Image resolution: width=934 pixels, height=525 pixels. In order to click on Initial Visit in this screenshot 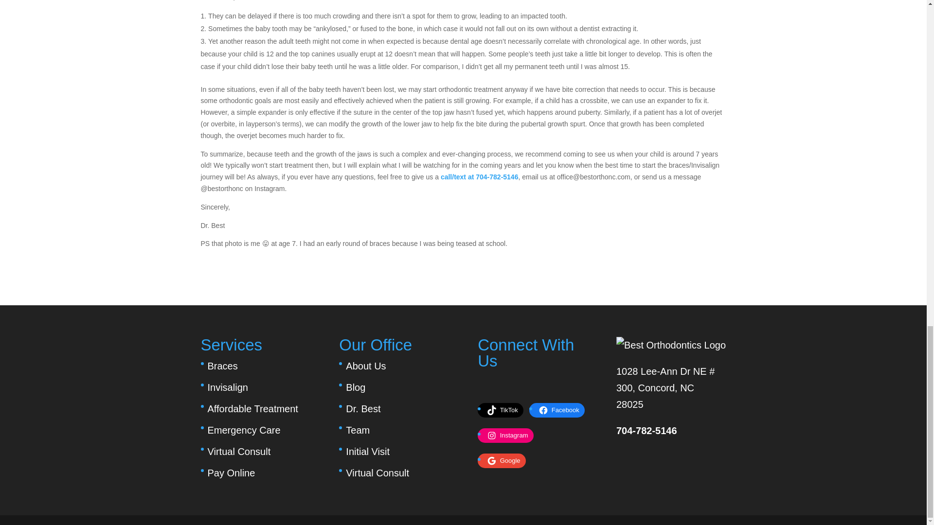, I will do `click(367, 451)`.